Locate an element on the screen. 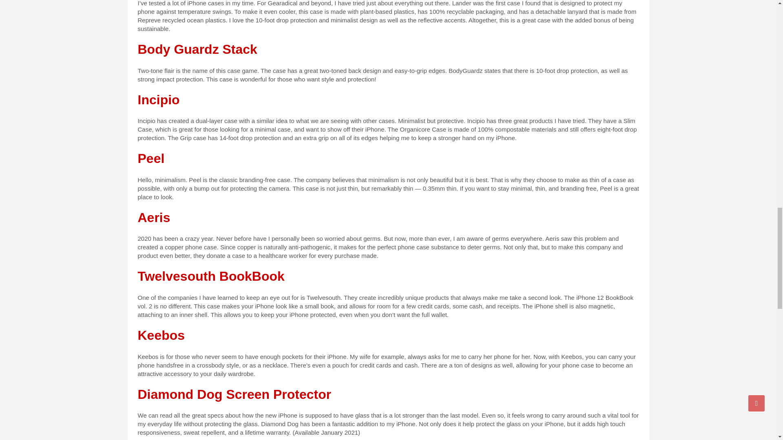  Diamond Dog Screen Protector is located at coordinates (234, 394).